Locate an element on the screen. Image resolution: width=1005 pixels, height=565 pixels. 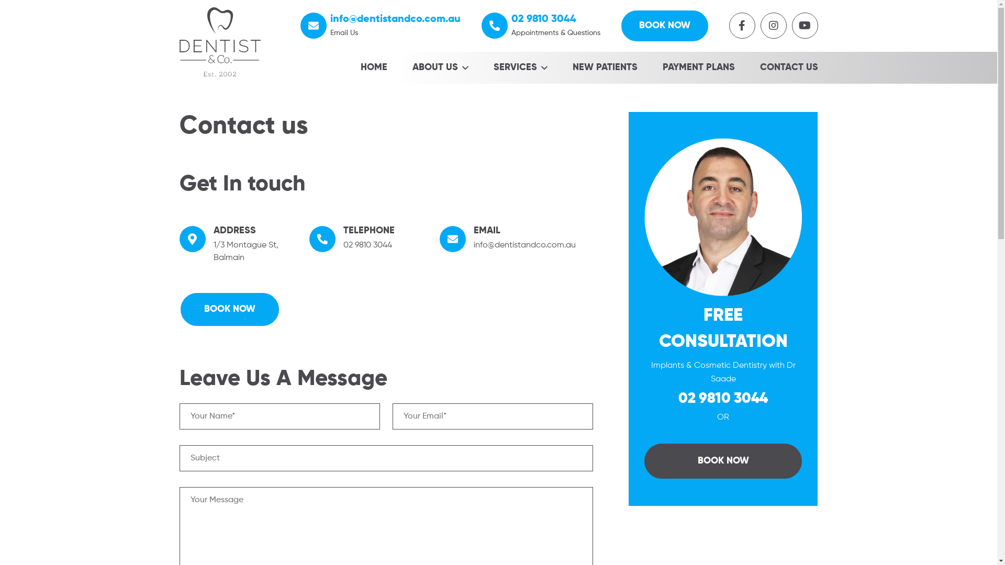
info@dentistandco.com.au is located at coordinates (395, 19).